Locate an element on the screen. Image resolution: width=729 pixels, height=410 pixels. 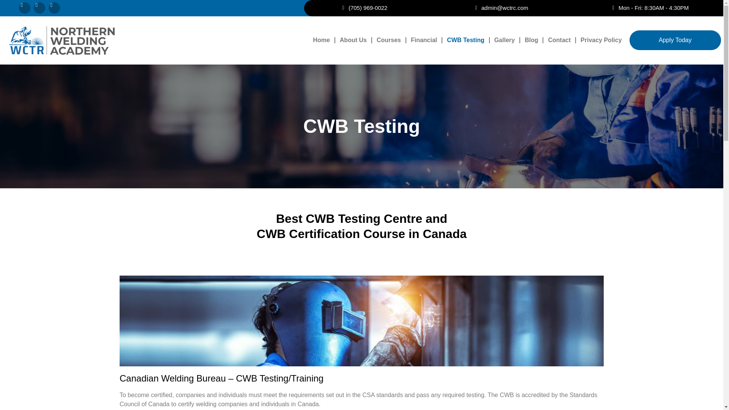
Privacy Policy is located at coordinates (601, 40).